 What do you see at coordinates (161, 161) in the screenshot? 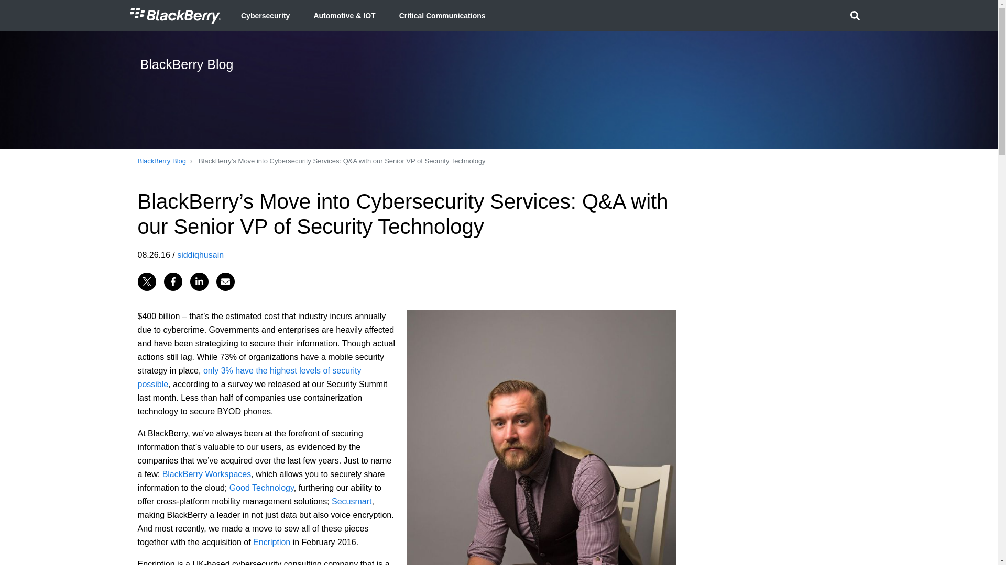
I see `BlackBerry Blog` at bounding box center [161, 161].